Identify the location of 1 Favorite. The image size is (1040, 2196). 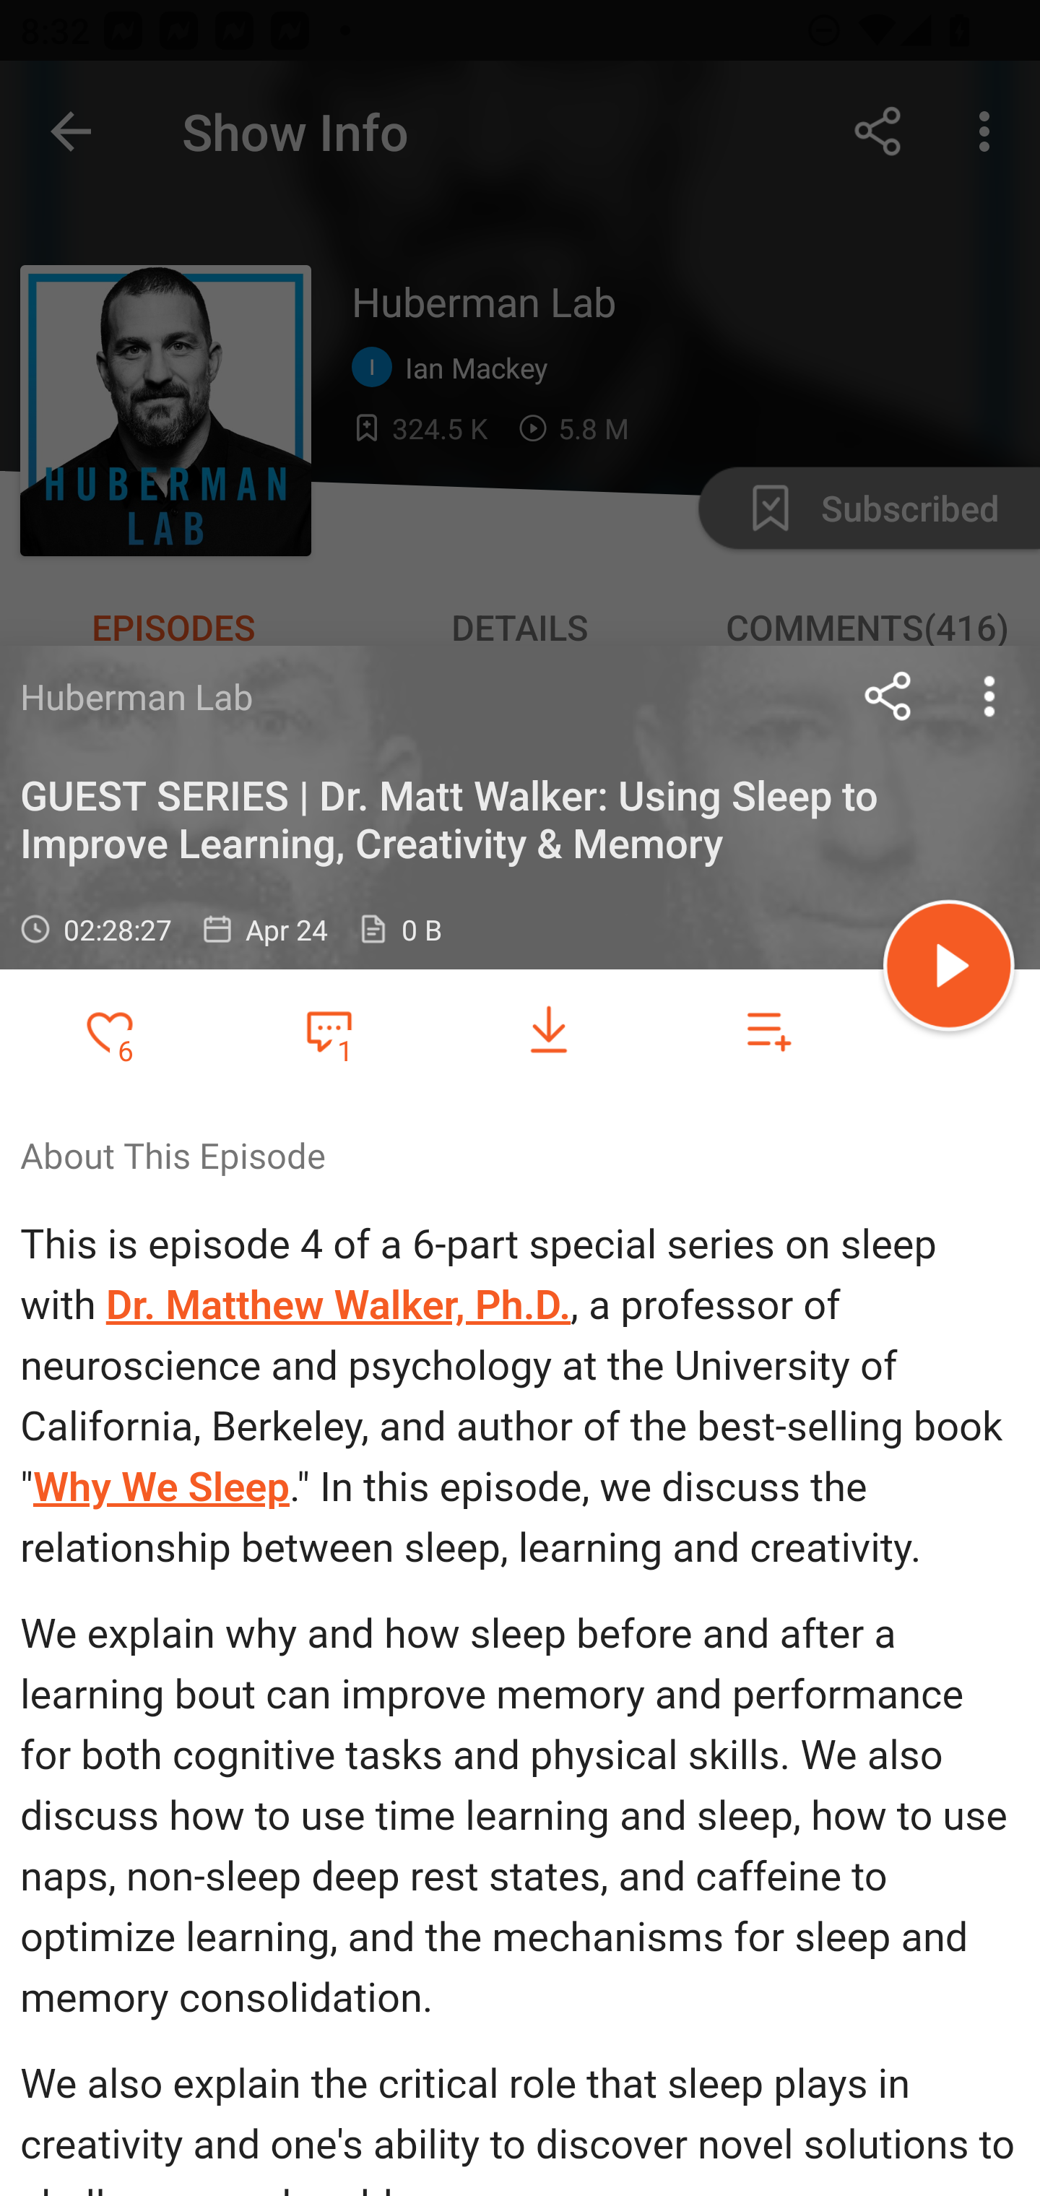
(329, 1029).